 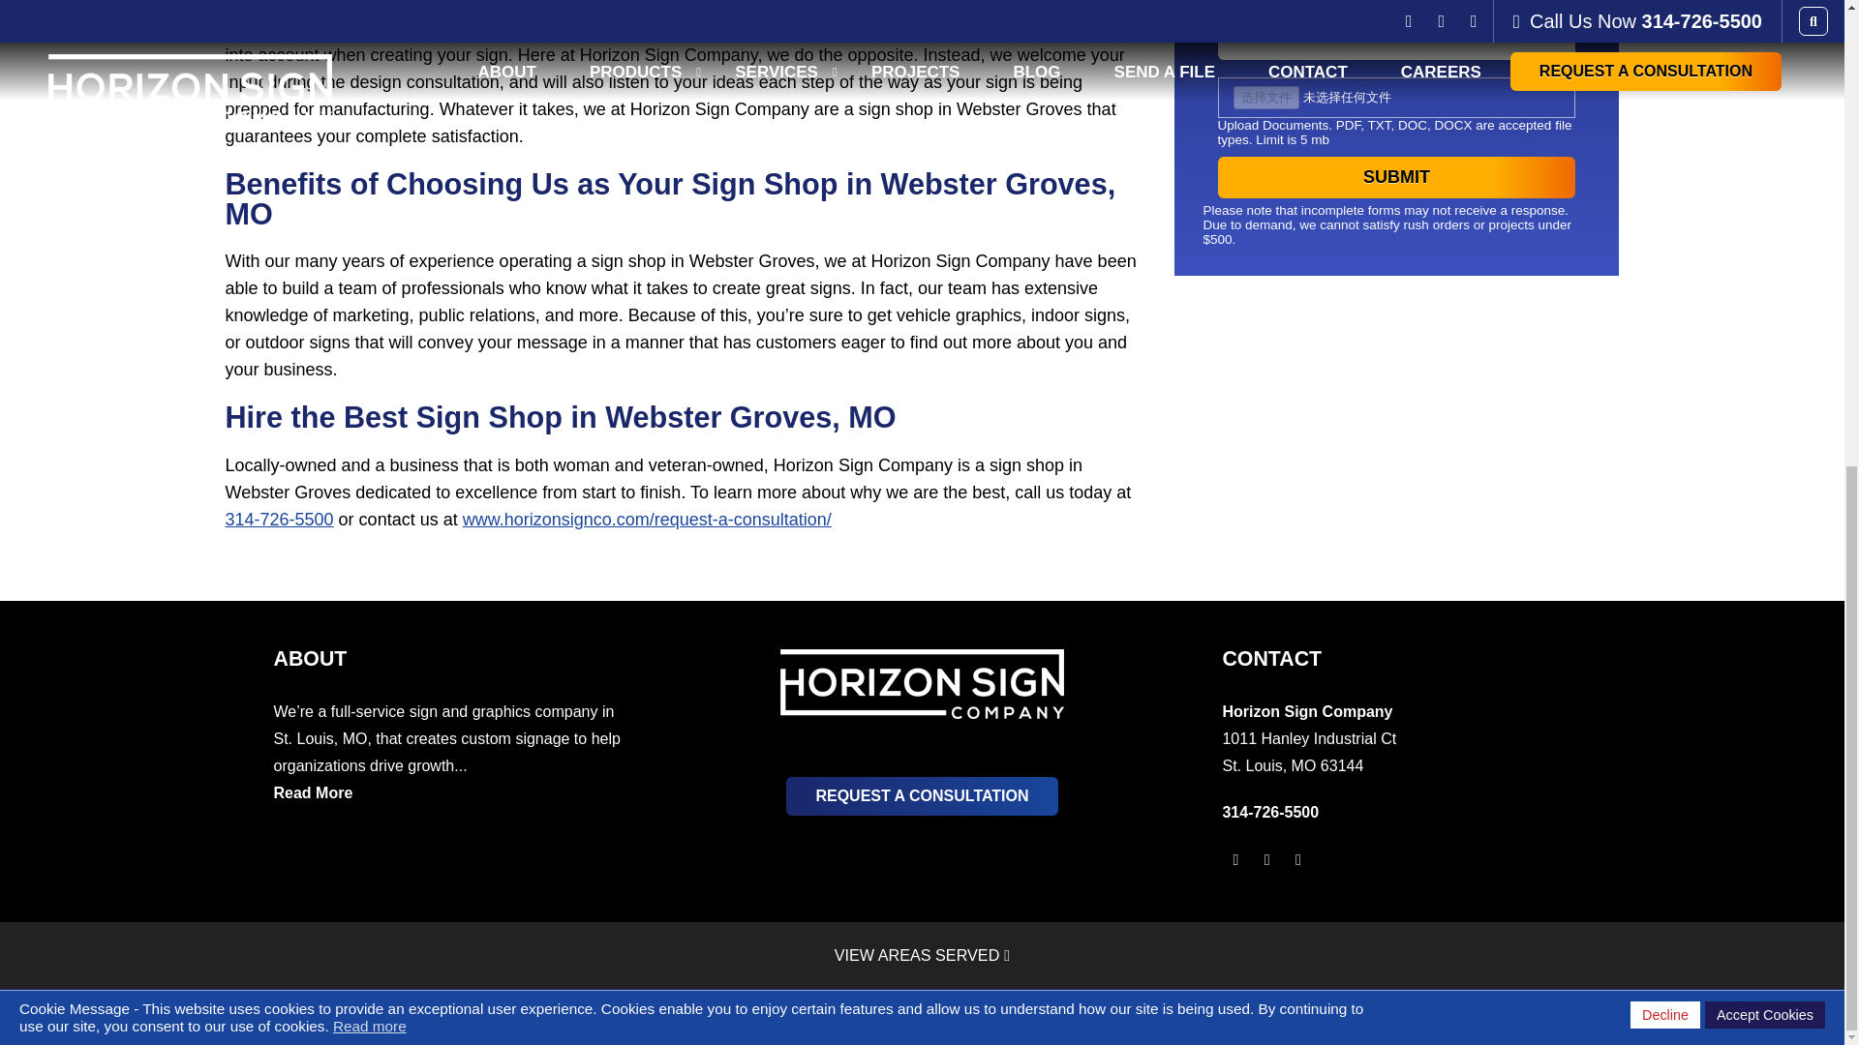 What do you see at coordinates (1396, 178) in the screenshot?
I see `Submit` at bounding box center [1396, 178].